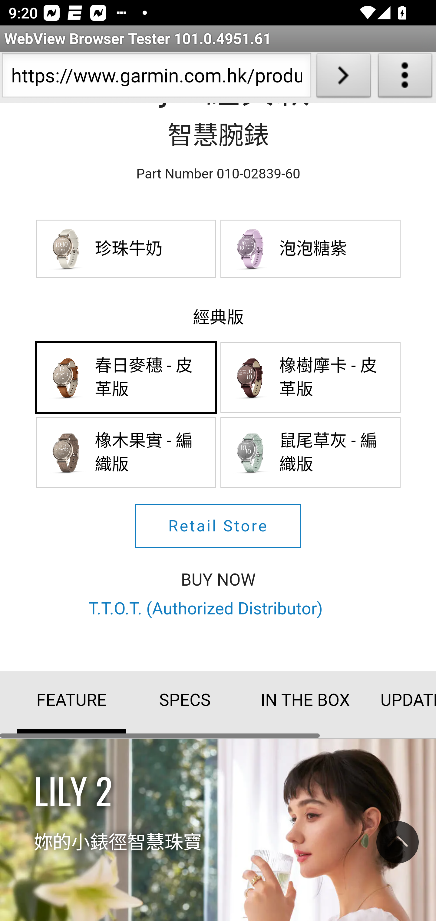 The image size is (436, 921). Describe the element at coordinates (185, 700) in the screenshot. I see `SPECS` at that location.